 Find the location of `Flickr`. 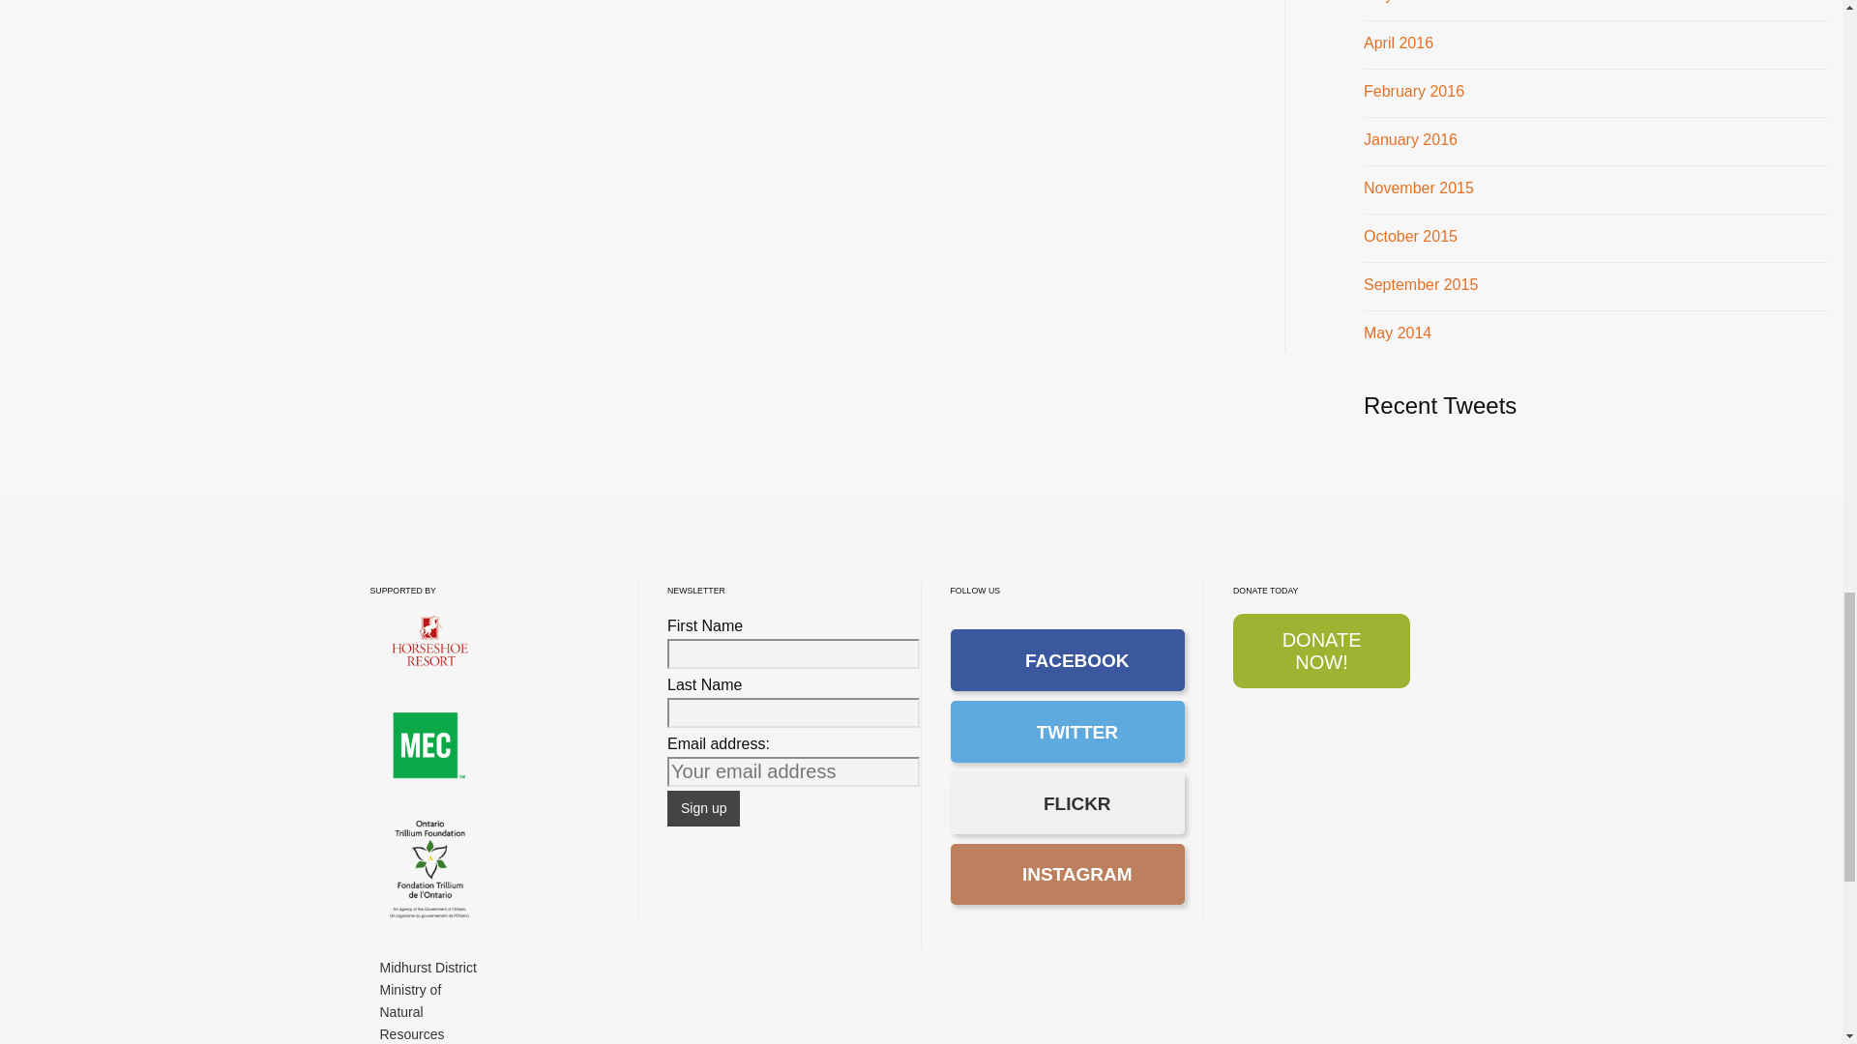

Flickr is located at coordinates (1066, 802).